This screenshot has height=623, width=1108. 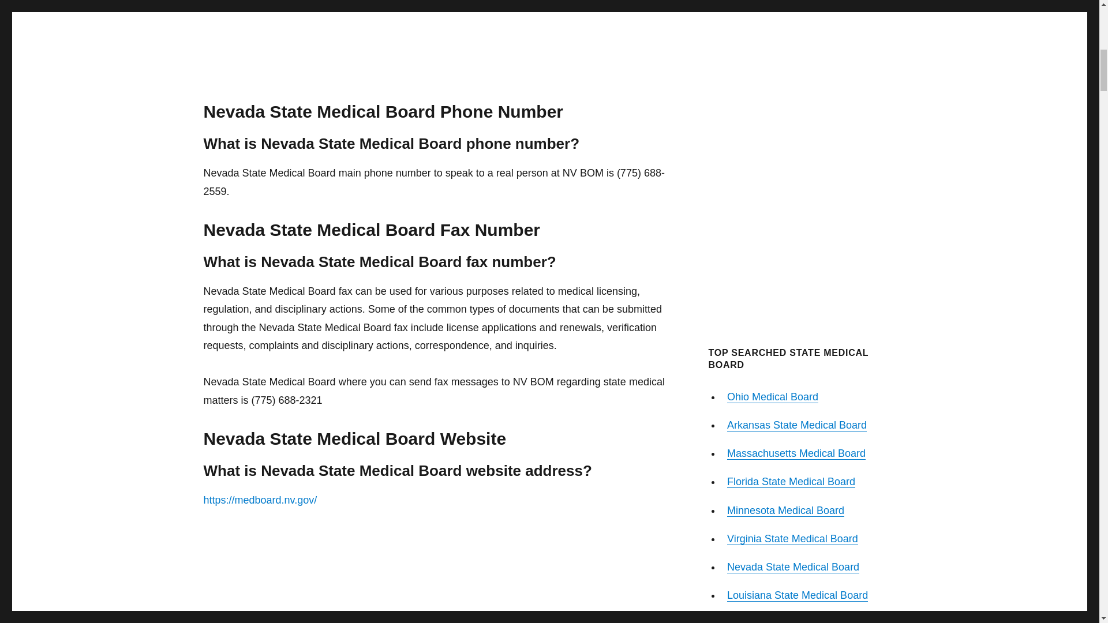 What do you see at coordinates (791, 481) in the screenshot?
I see `Florida State Medical Board` at bounding box center [791, 481].